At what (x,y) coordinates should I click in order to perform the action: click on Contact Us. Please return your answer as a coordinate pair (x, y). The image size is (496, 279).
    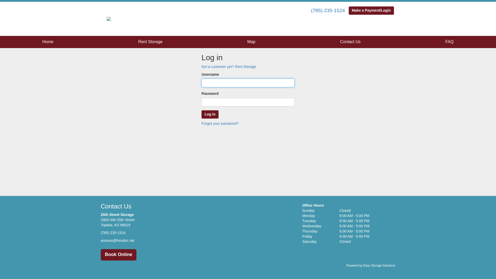
    Looking at the image, I should click on (350, 42).